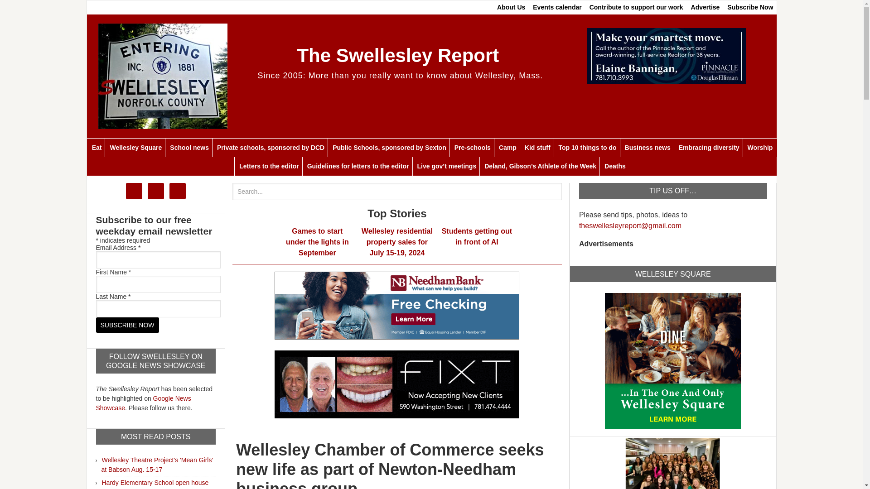  Describe the element at coordinates (135, 148) in the screenshot. I see `Wellesley Square` at that location.